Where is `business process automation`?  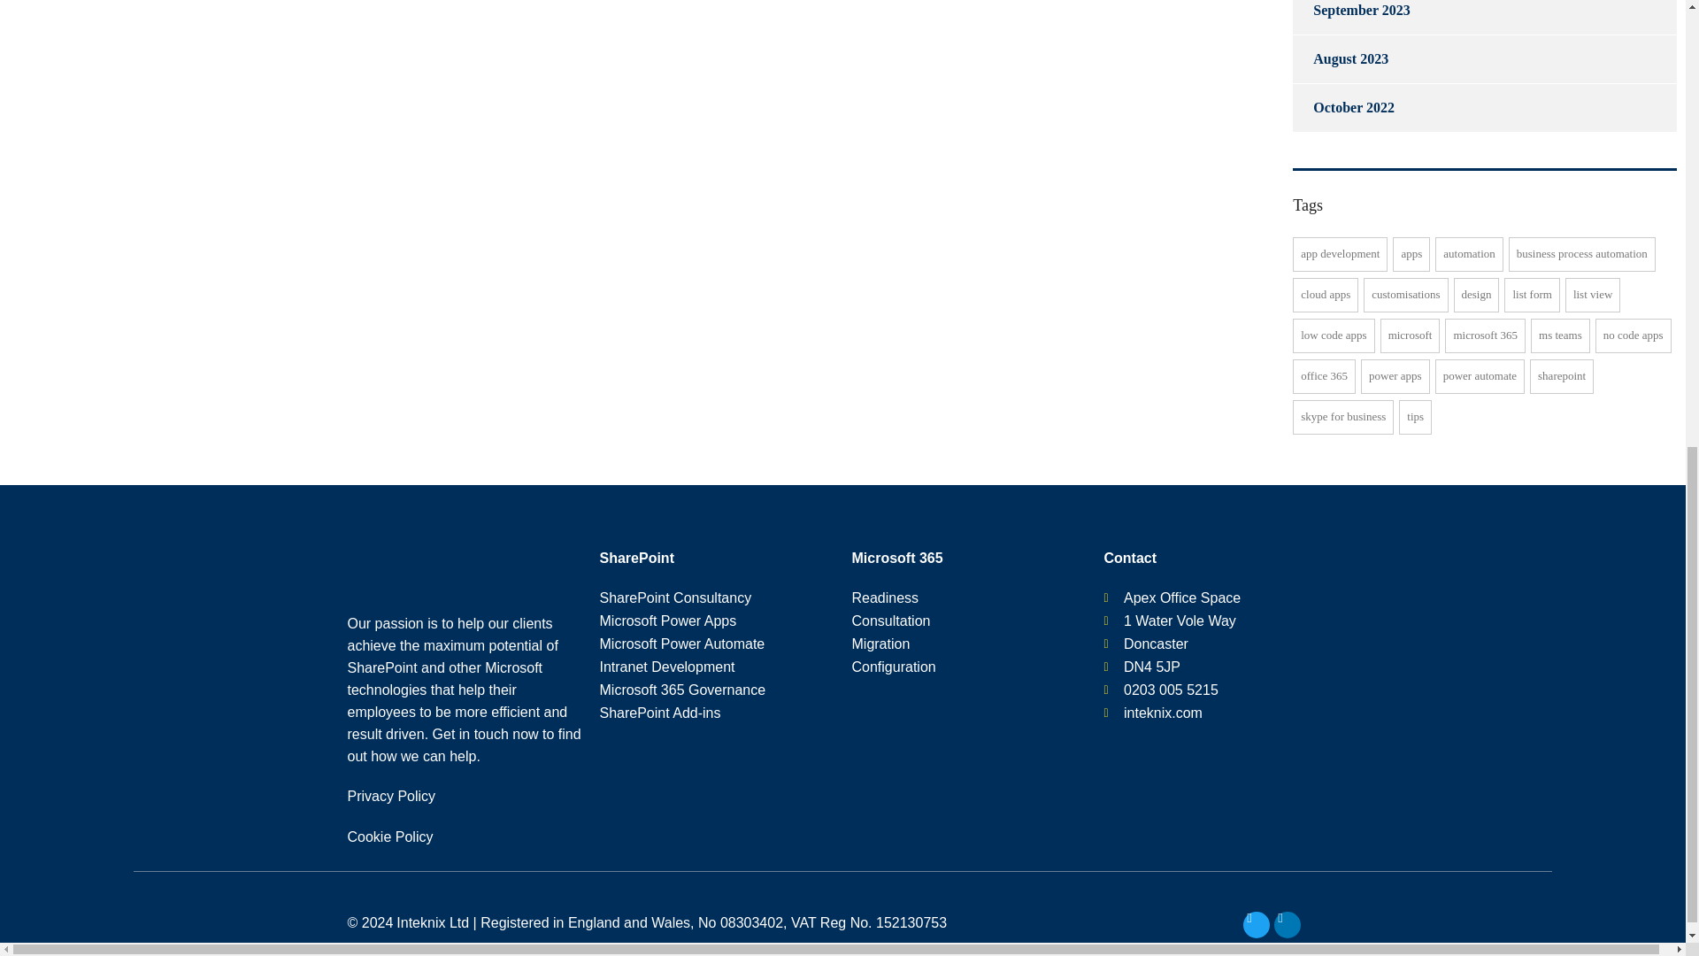
business process automation is located at coordinates (1581, 253).